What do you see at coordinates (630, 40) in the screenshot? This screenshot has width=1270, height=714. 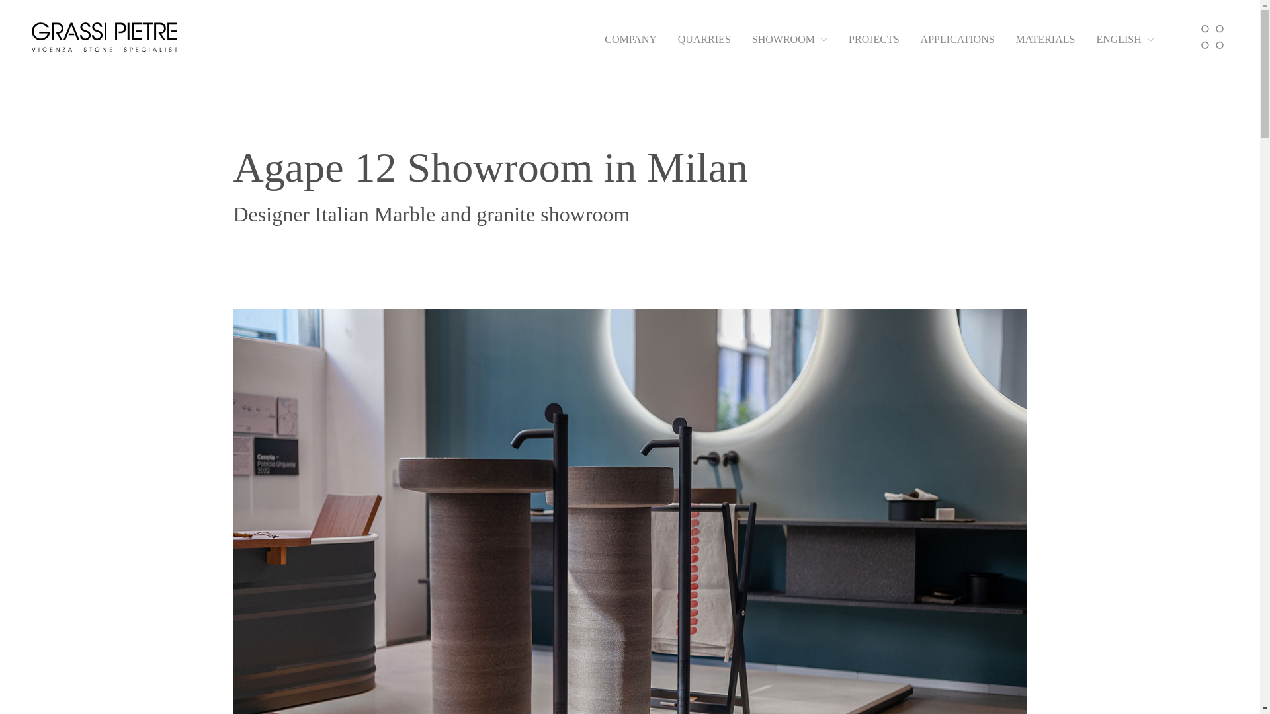 I see `COMPANY` at bounding box center [630, 40].